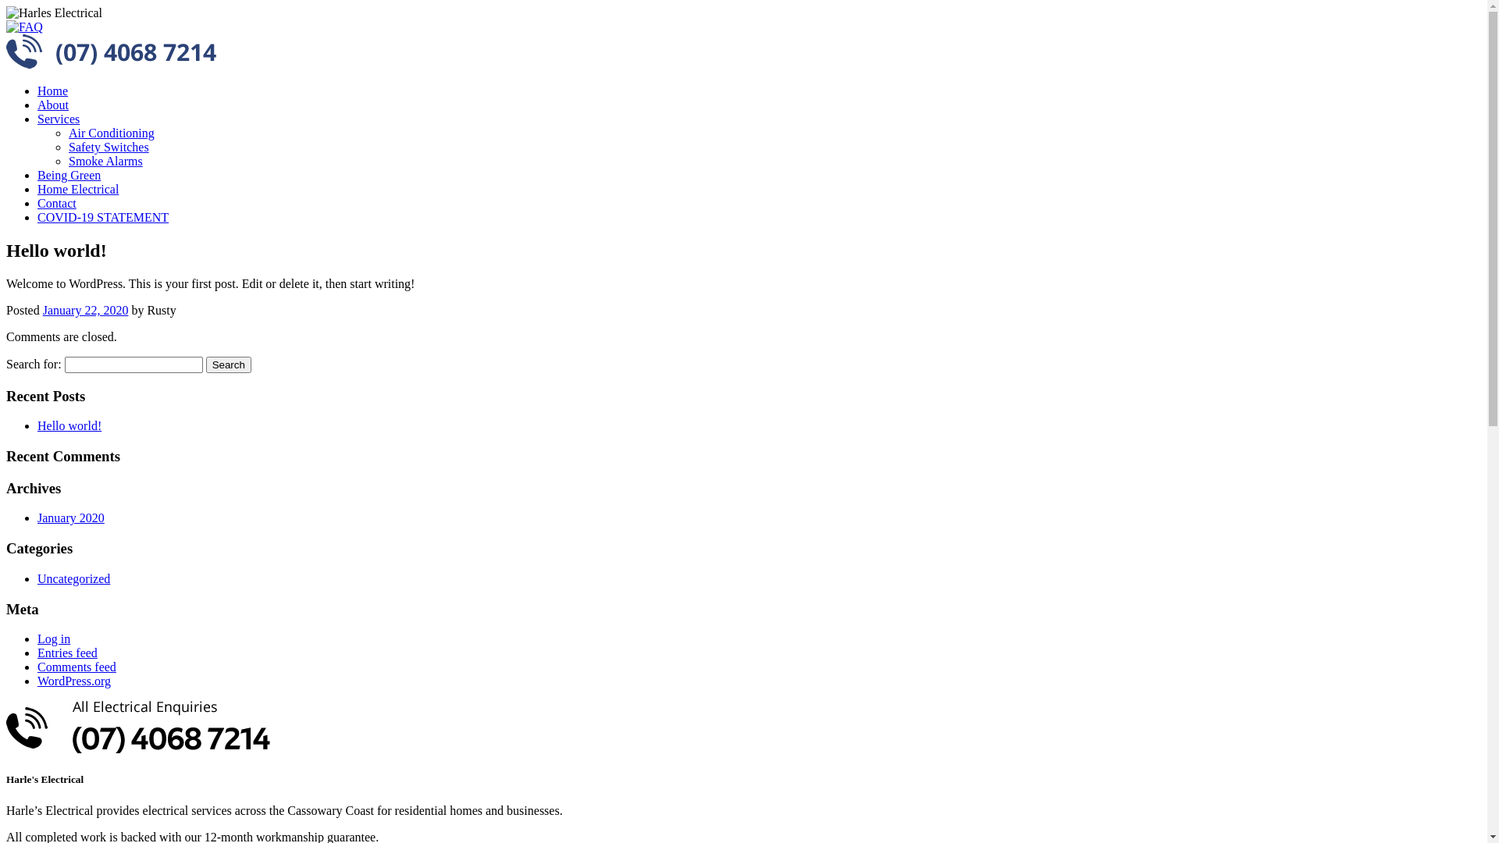 Image resolution: width=1499 pixels, height=843 pixels. I want to click on Home Electrical, so click(78, 189).